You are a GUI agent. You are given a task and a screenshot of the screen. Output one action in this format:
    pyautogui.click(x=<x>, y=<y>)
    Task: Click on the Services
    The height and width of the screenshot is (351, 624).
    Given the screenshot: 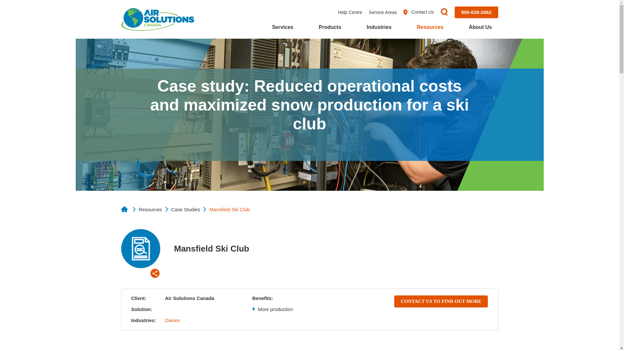 What is the action you would take?
    pyautogui.click(x=282, y=29)
    